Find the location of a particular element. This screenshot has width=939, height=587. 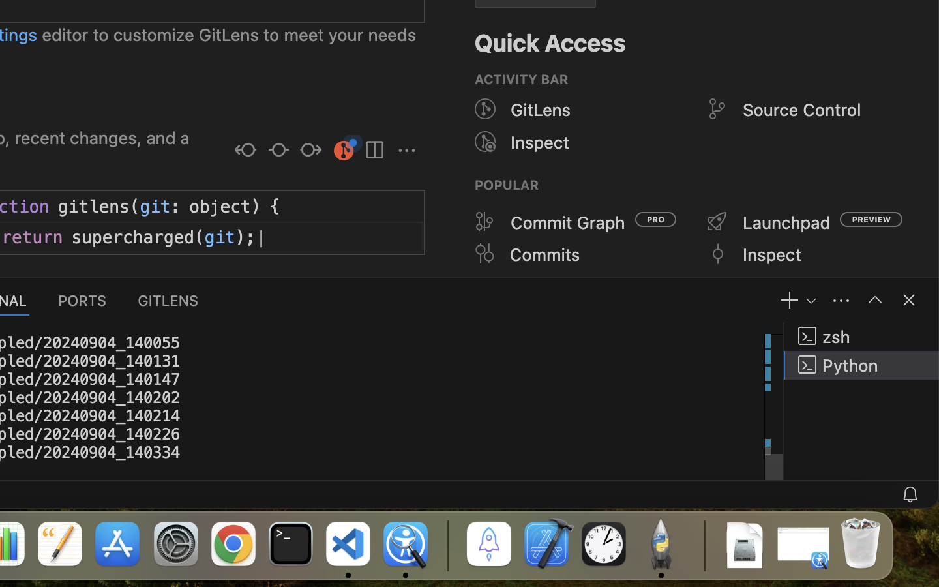

Quick Access is located at coordinates (550, 43).